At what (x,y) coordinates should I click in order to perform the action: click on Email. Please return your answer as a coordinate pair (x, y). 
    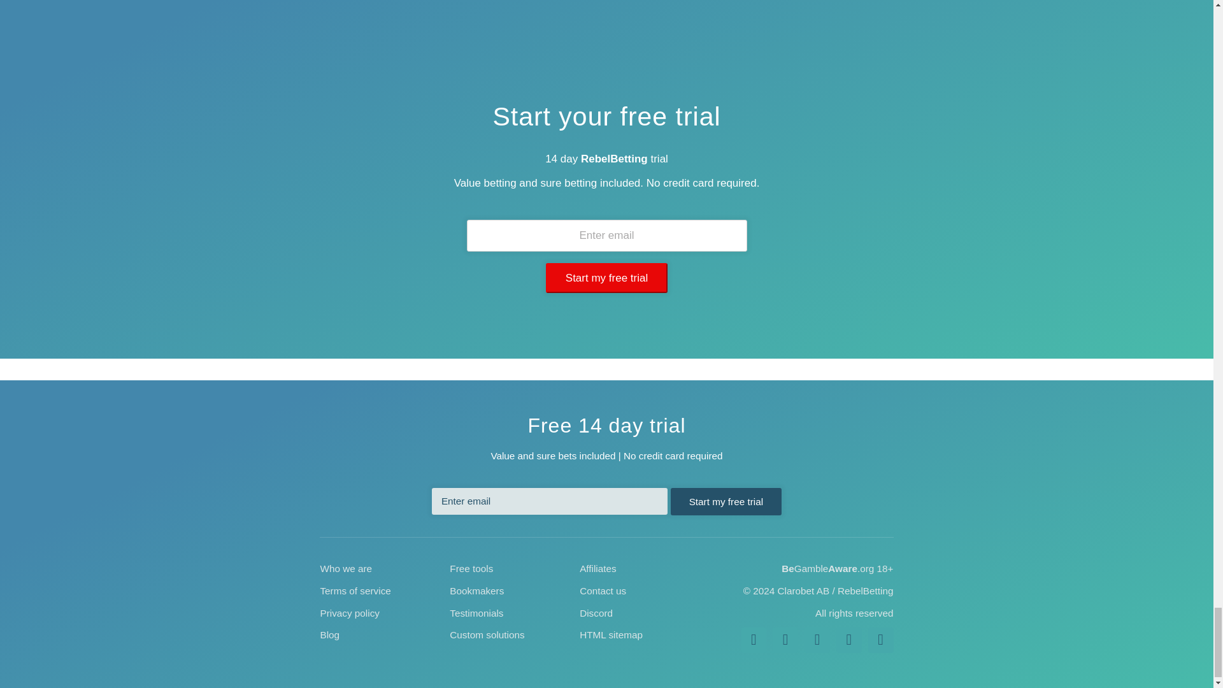
    Looking at the image, I should click on (849, 632).